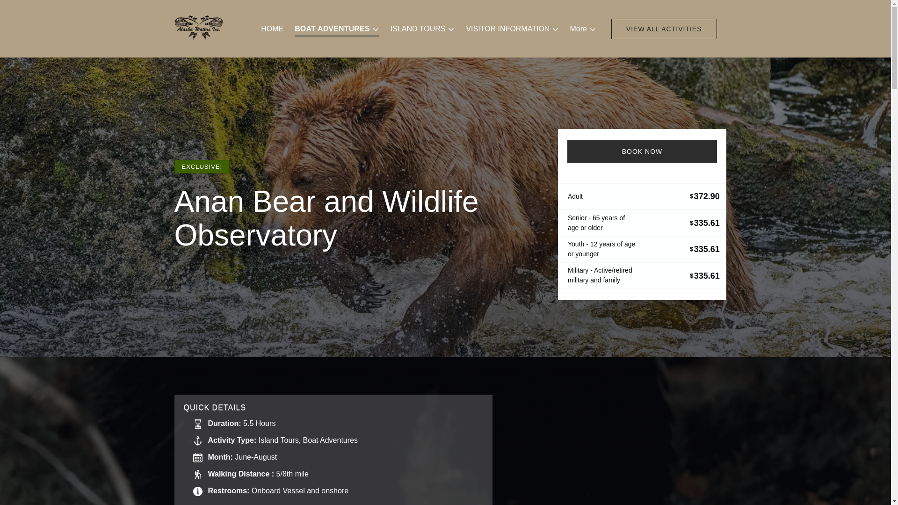  What do you see at coordinates (337, 29) in the screenshot?
I see `BOAT ADVENTURES` at bounding box center [337, 29].